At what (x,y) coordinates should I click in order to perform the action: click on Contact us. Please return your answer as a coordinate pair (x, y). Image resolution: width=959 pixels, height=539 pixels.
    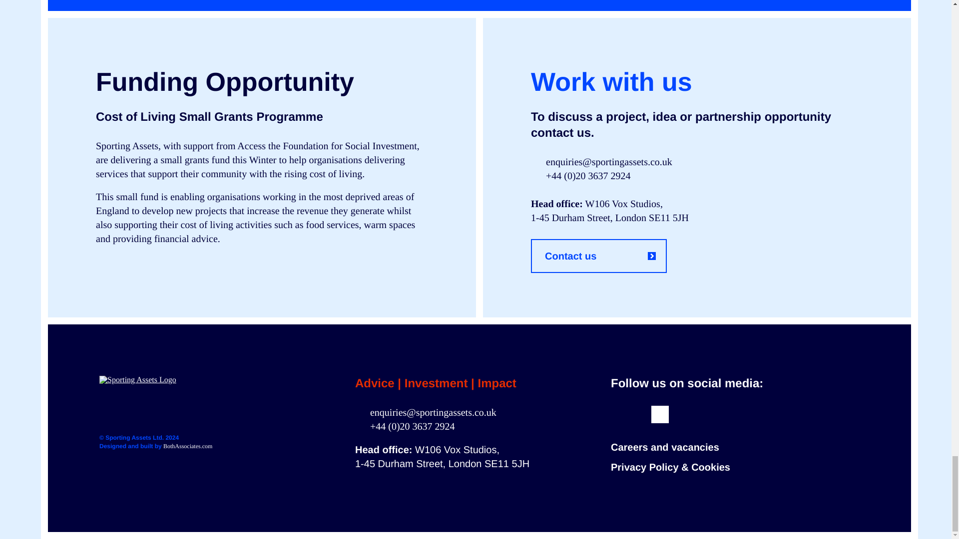
    Looking at the image, I should click on (598, 256).